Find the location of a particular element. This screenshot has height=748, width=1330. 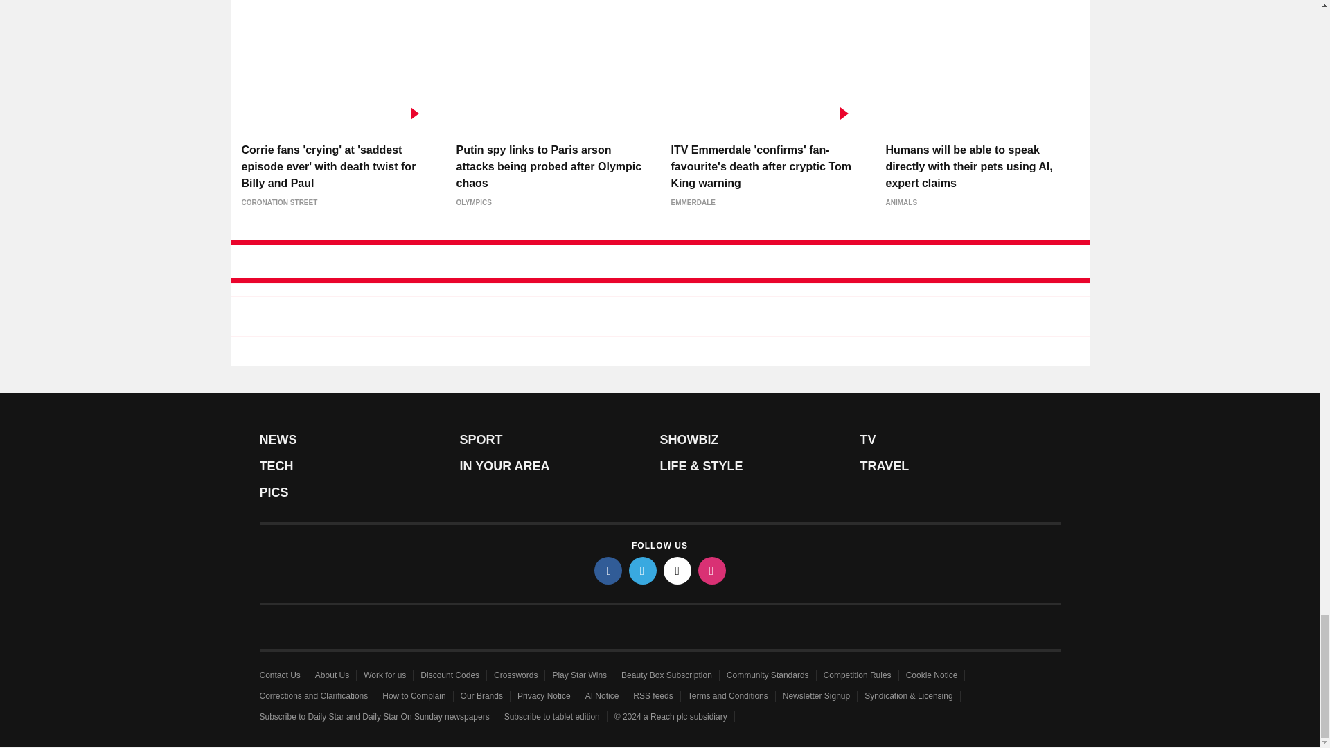

tiktok is located at coordinates (677, 570).